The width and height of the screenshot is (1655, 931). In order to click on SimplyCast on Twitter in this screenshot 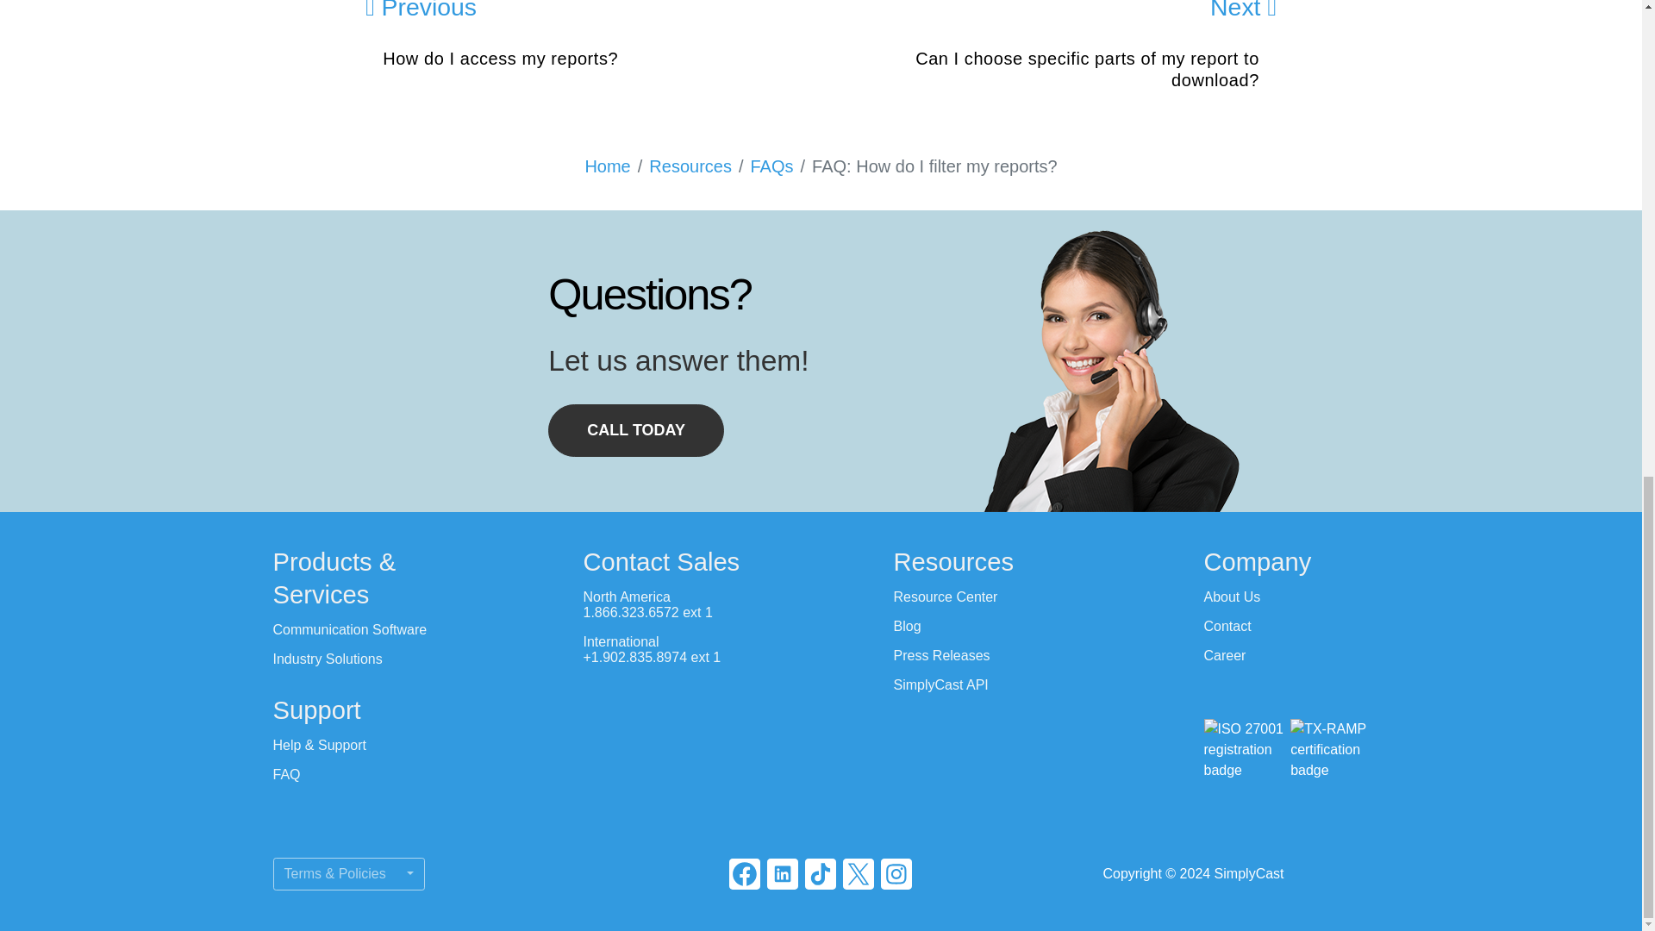, I will do `click(858, 874)`.